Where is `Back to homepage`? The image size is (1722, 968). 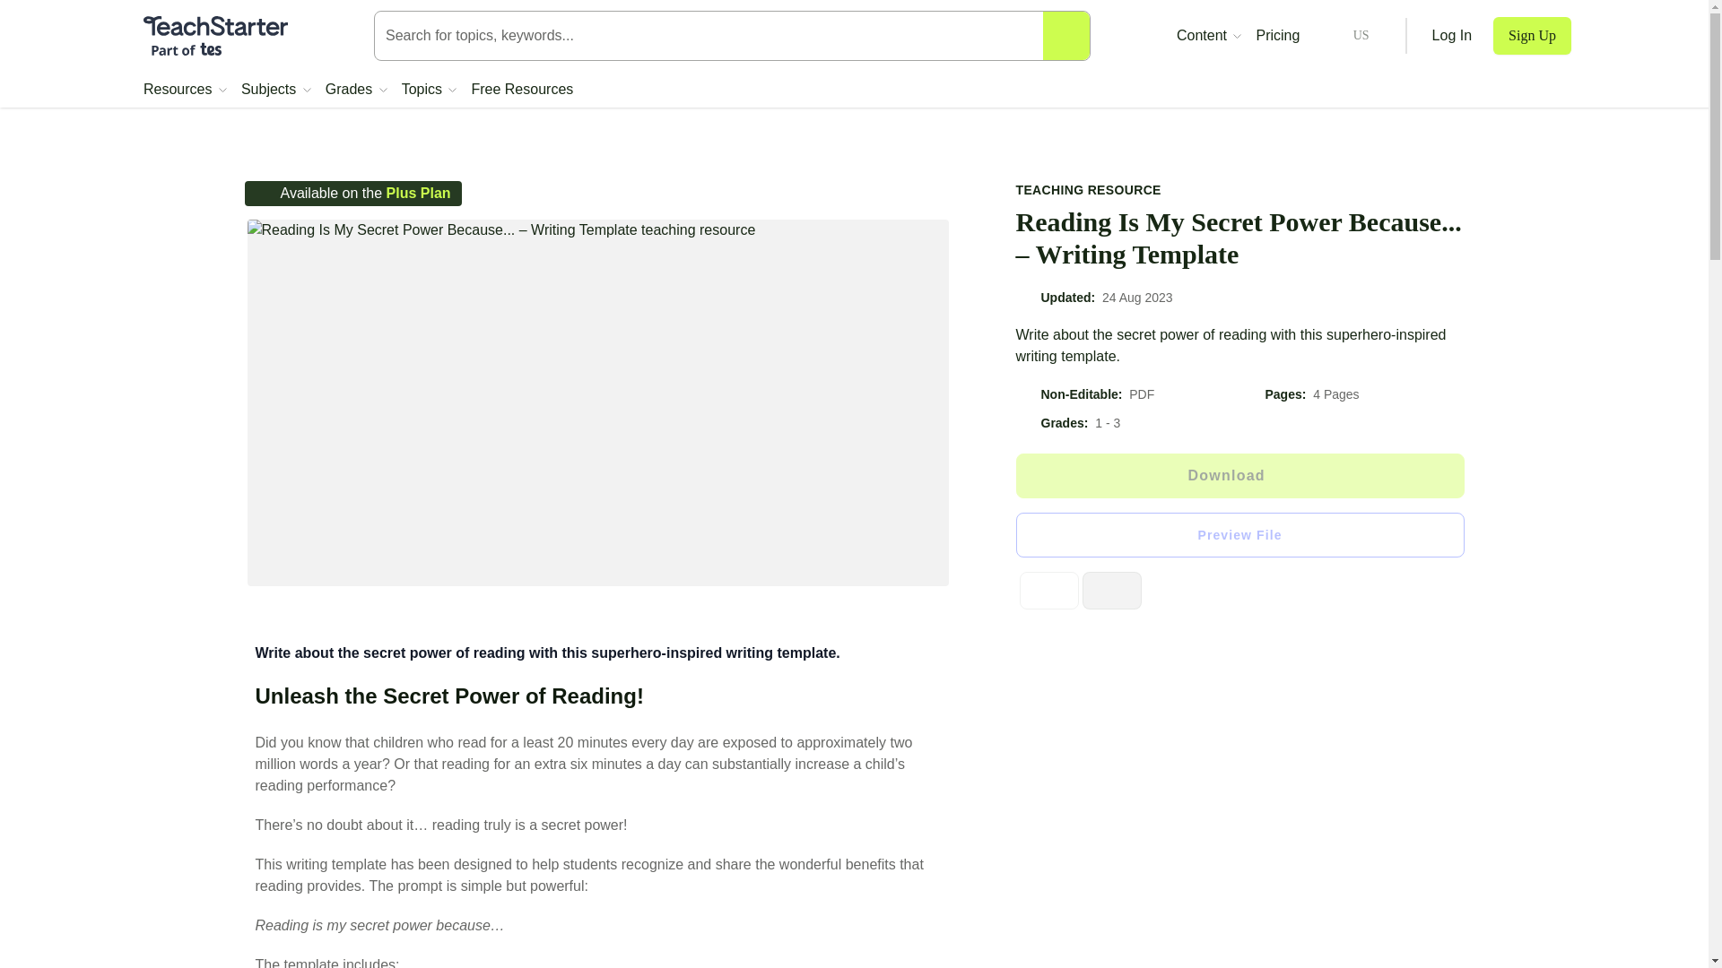
Back to homepage is located at coordinates (215, 36).